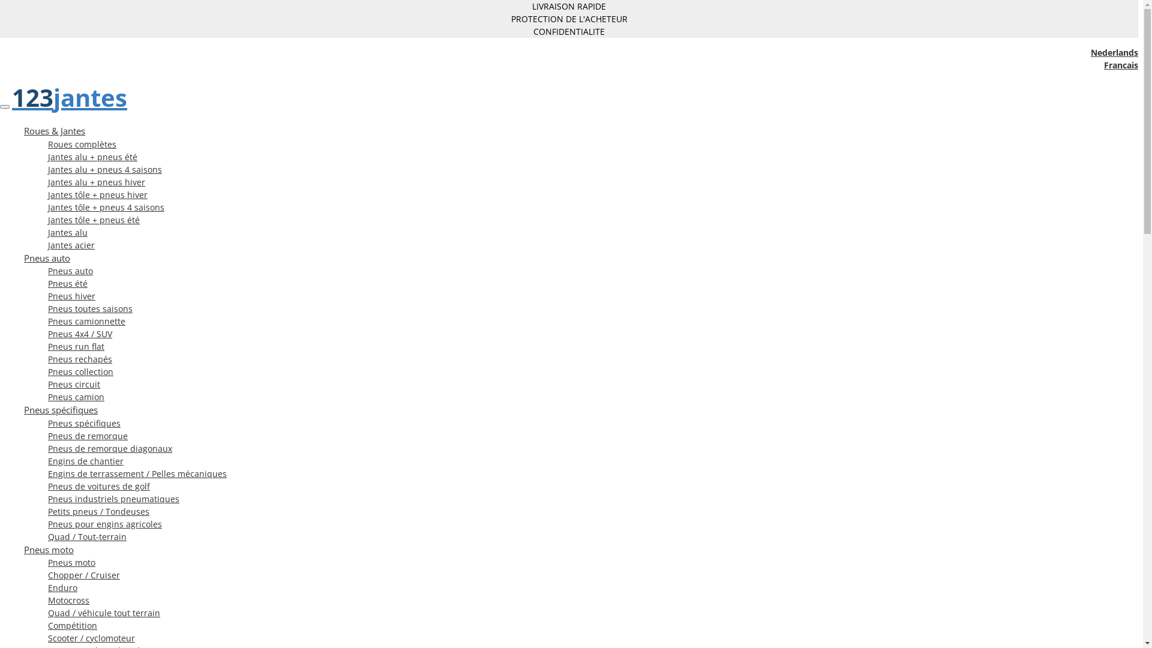 The height and width of the screenshot is (648, 1152). I want to click on Jantes alu + pneus 4 saisons, so click(105, 169).